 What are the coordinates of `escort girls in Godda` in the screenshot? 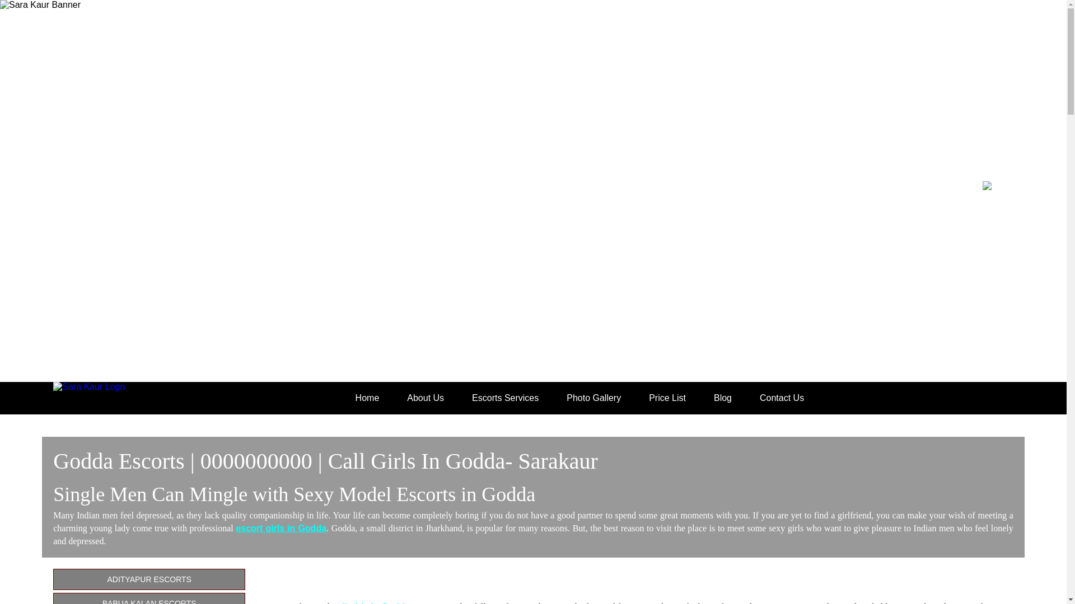 It's located at (281, 528).